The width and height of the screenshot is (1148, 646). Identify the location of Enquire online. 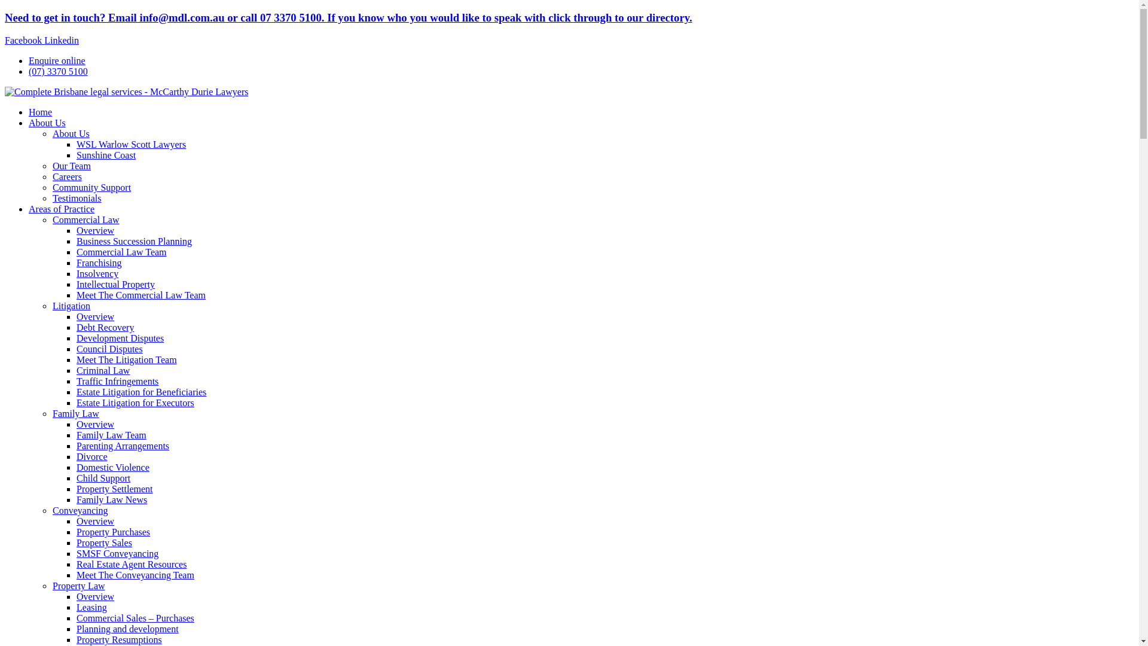
(57, 61).